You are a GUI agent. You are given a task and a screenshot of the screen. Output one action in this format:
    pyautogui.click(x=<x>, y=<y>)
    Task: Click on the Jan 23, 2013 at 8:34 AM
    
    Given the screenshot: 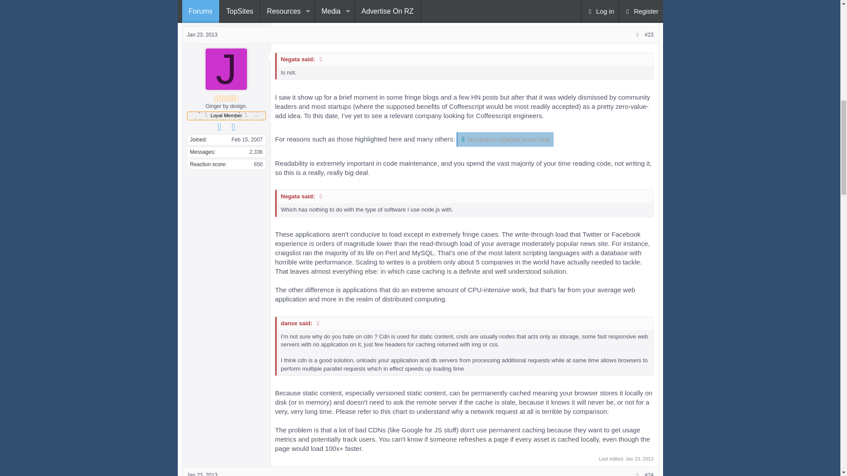 What is the action you would take?
    pyautogui.click(x=202, y=474)
    